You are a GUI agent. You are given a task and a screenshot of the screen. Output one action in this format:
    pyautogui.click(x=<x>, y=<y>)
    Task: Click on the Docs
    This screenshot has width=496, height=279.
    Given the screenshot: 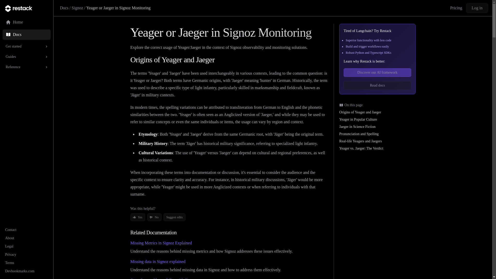 What is the action you would take?
    pyautogui.click(x=64, y=8)
    